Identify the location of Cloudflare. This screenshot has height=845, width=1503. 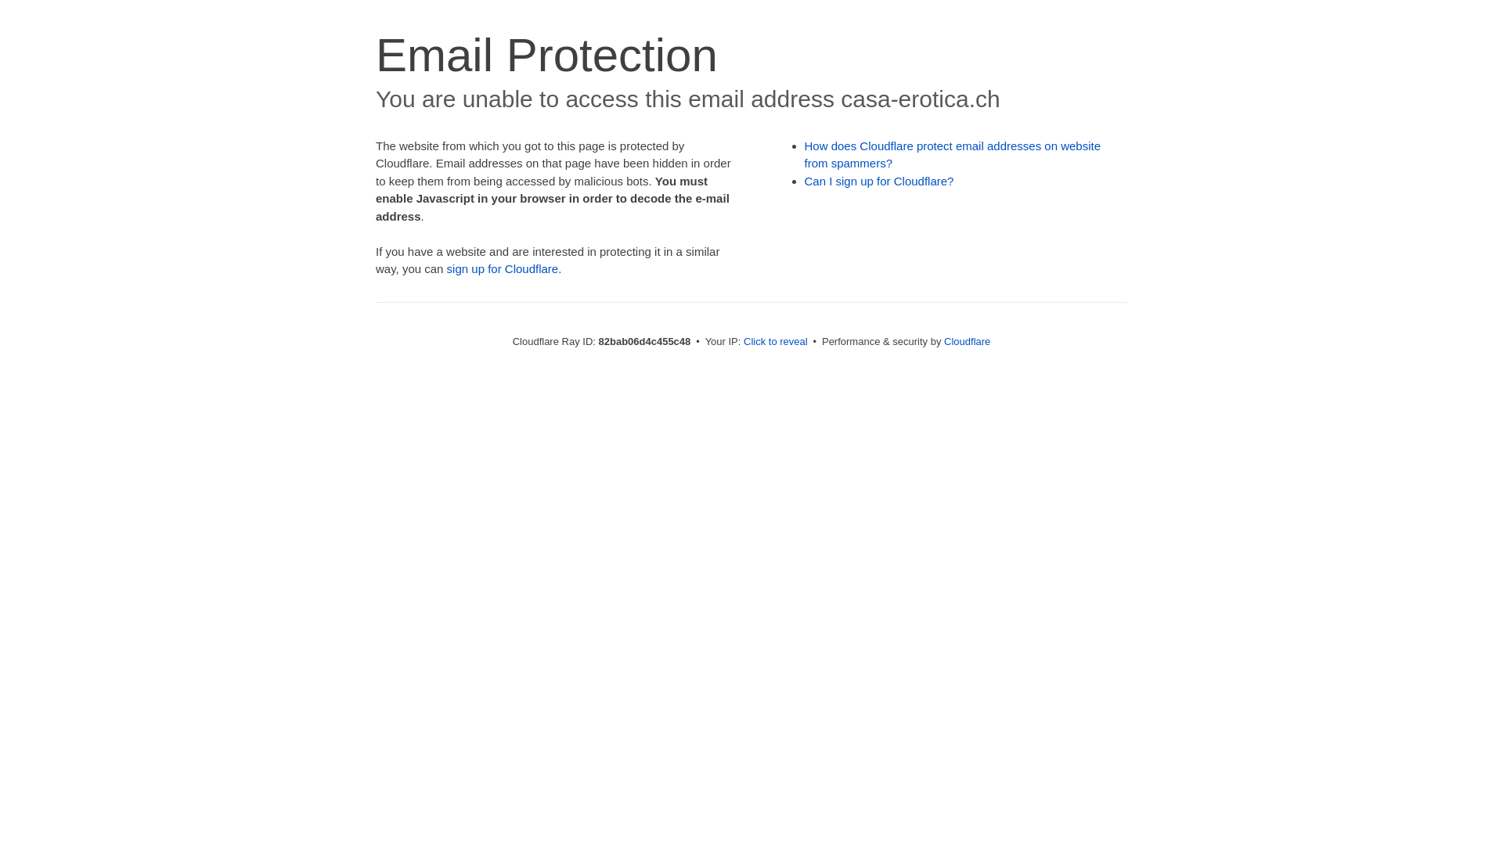
(968, 341).